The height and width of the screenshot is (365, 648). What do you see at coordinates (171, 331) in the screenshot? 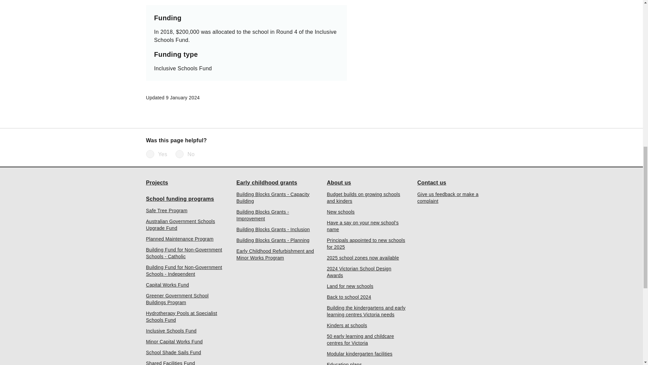
I see `Inclusive Schools Fund` at bounding box center [171, 331].